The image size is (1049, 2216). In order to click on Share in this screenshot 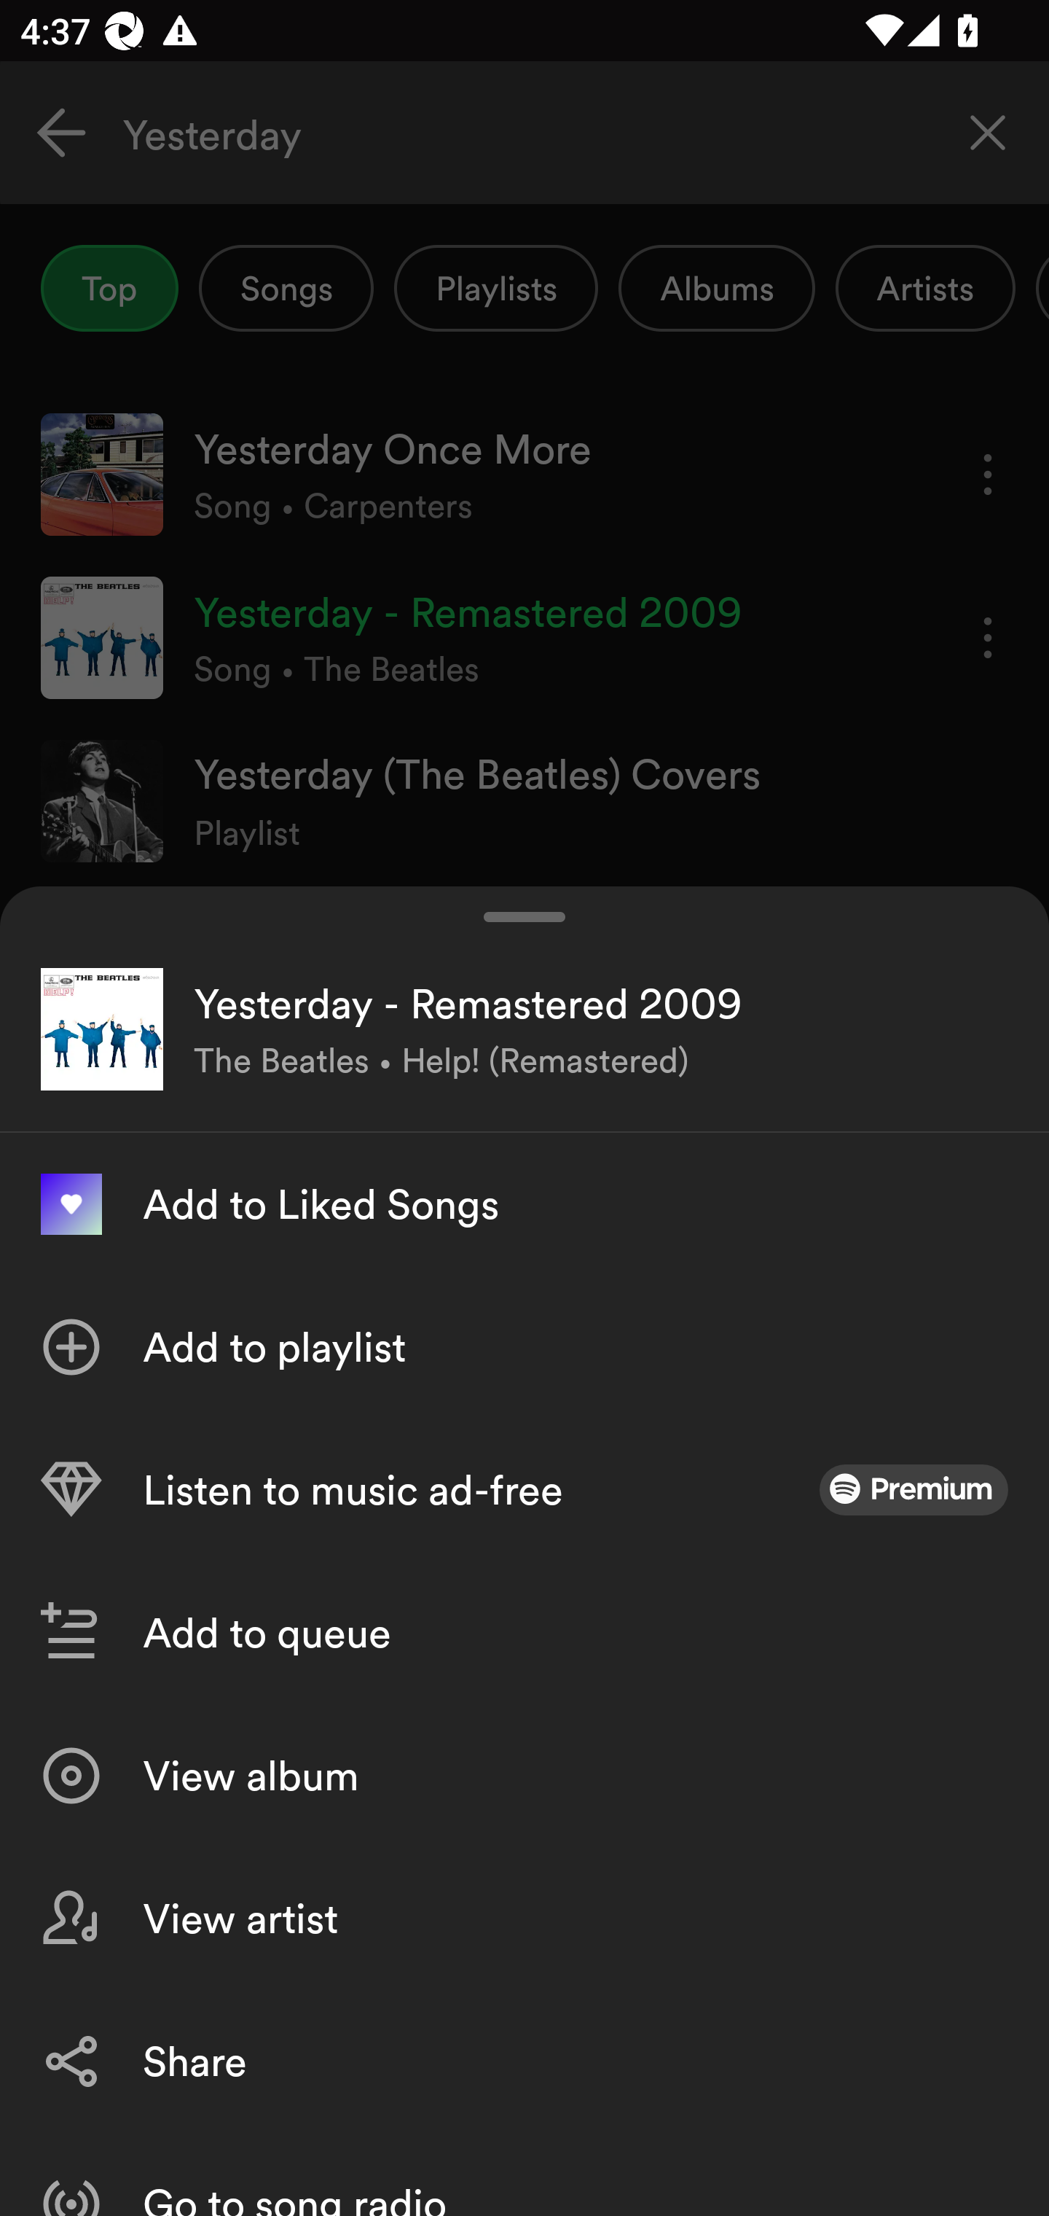, I will do `click(524, 2060)`.